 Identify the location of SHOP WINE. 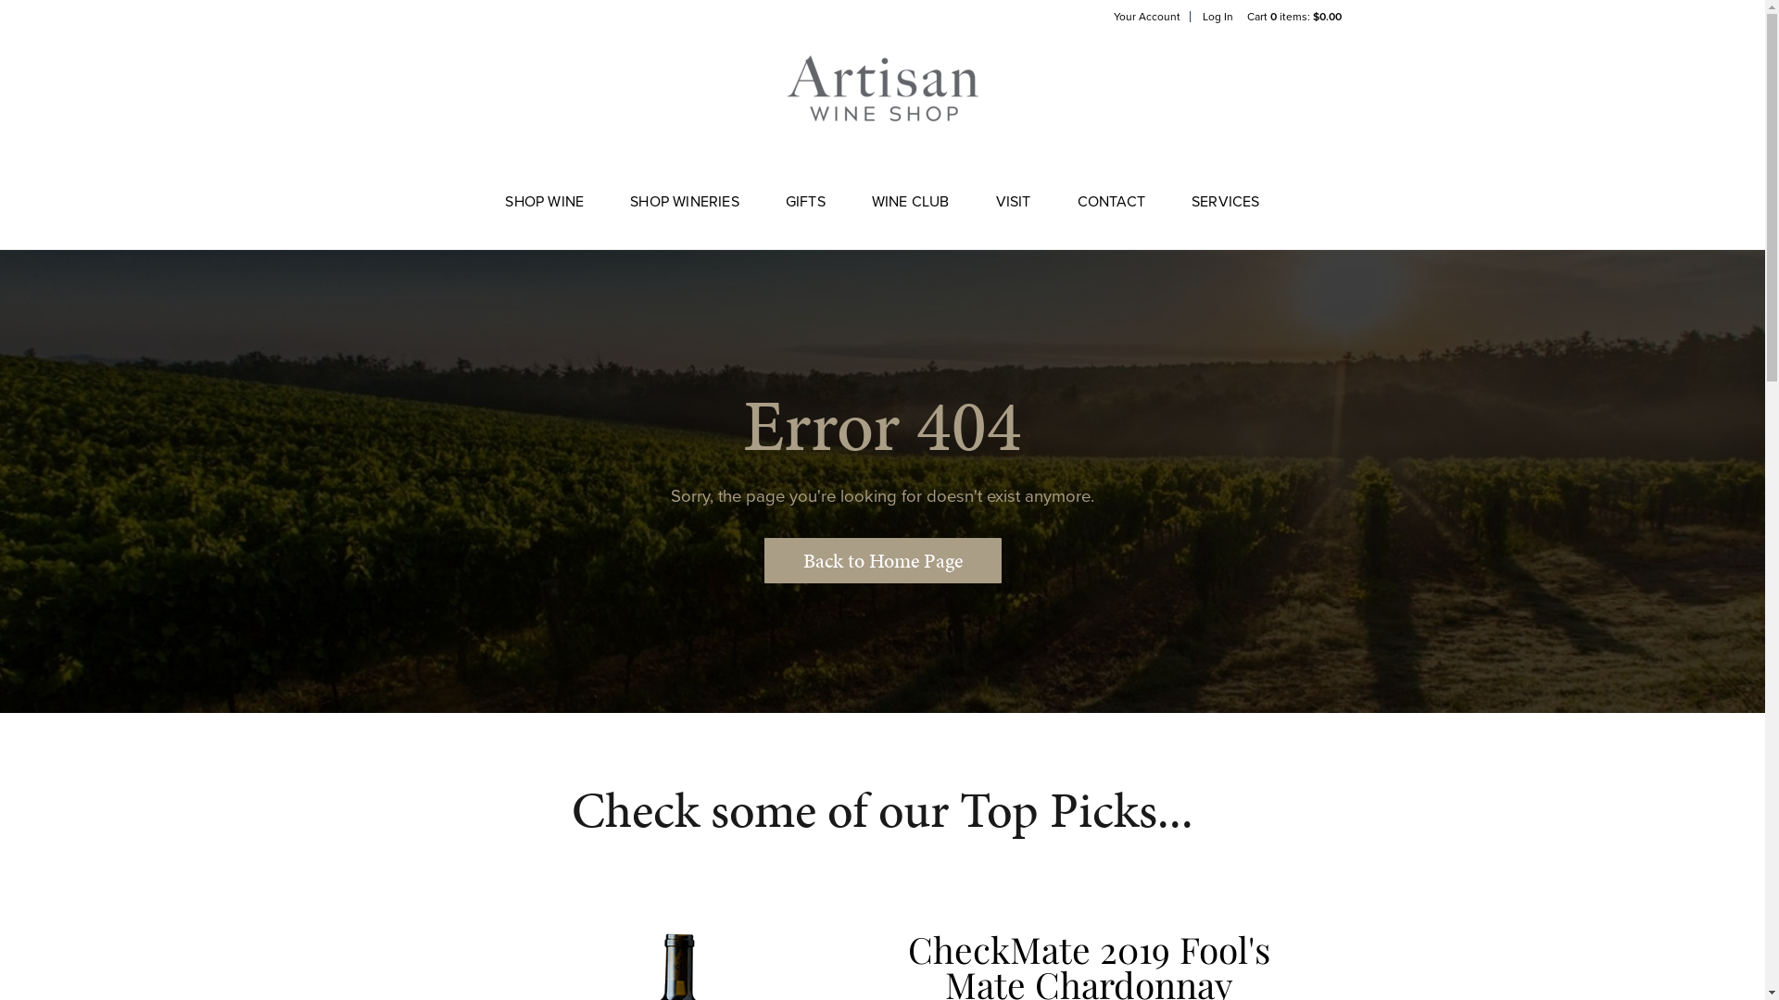
(545, 213).